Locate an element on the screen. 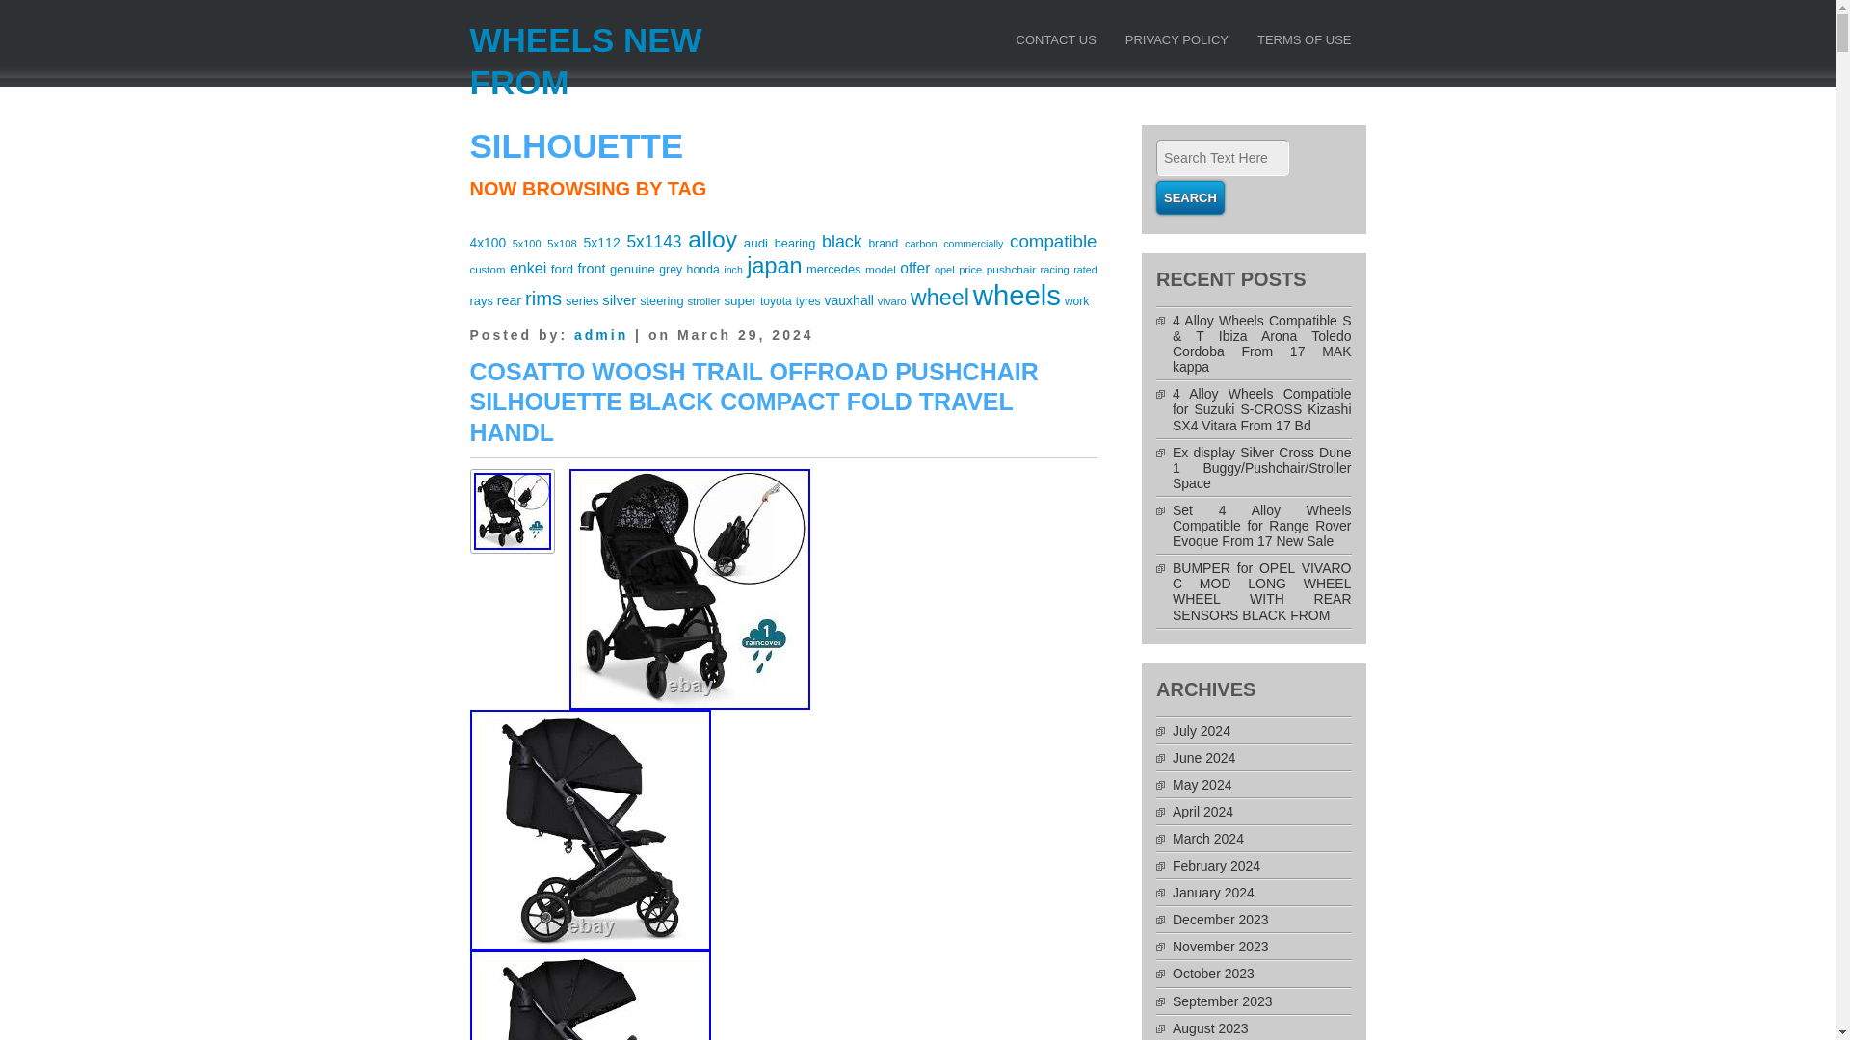 The height and width of the screenshot is (1040, 1850). Search is located at coordinates (1191, 196).